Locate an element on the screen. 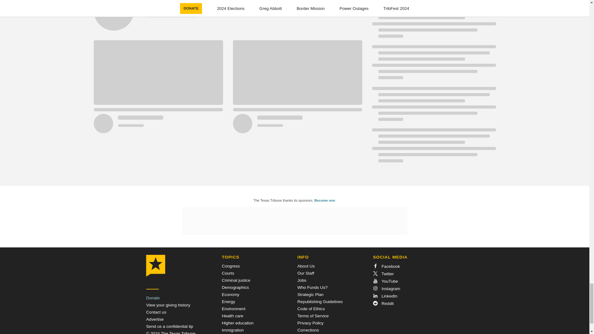 This screenshot has width=594, height=334. Terms of Service is located at coordinates (313, 316).